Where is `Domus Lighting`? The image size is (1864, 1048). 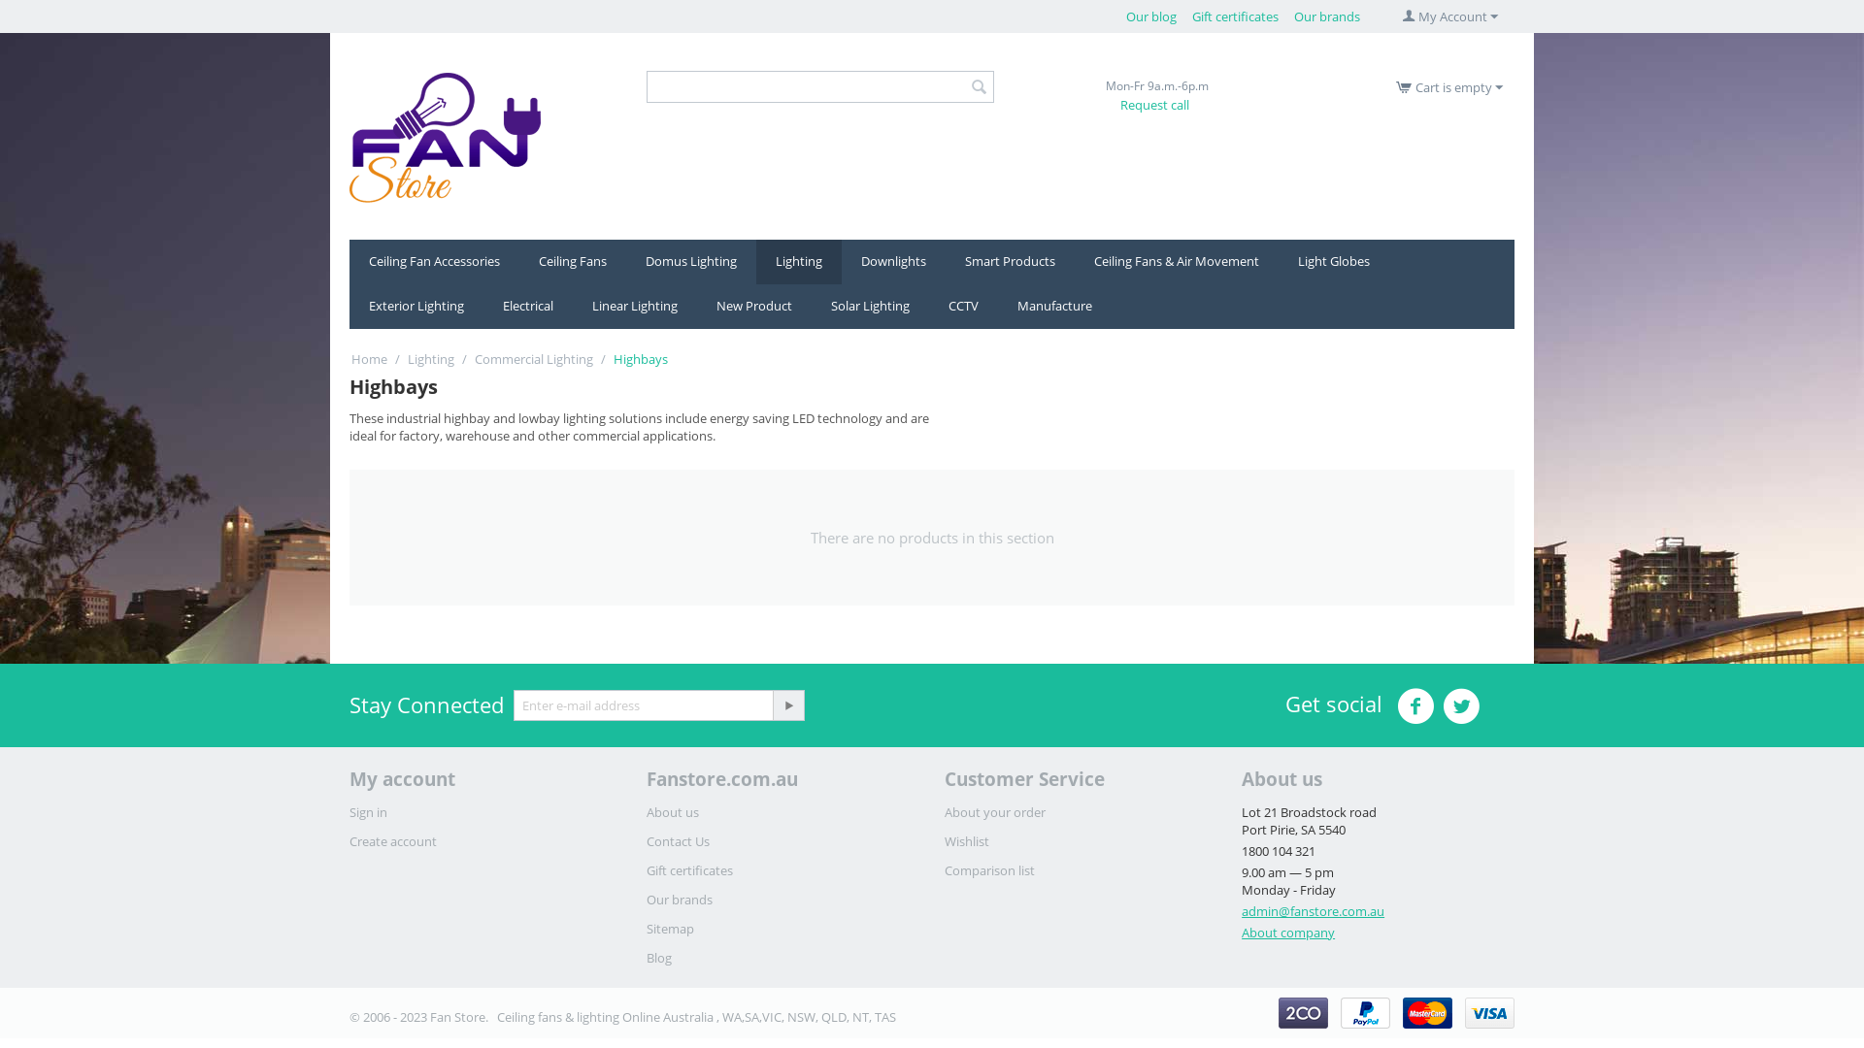 Domus Lighting is located at coordinates (691, 262).